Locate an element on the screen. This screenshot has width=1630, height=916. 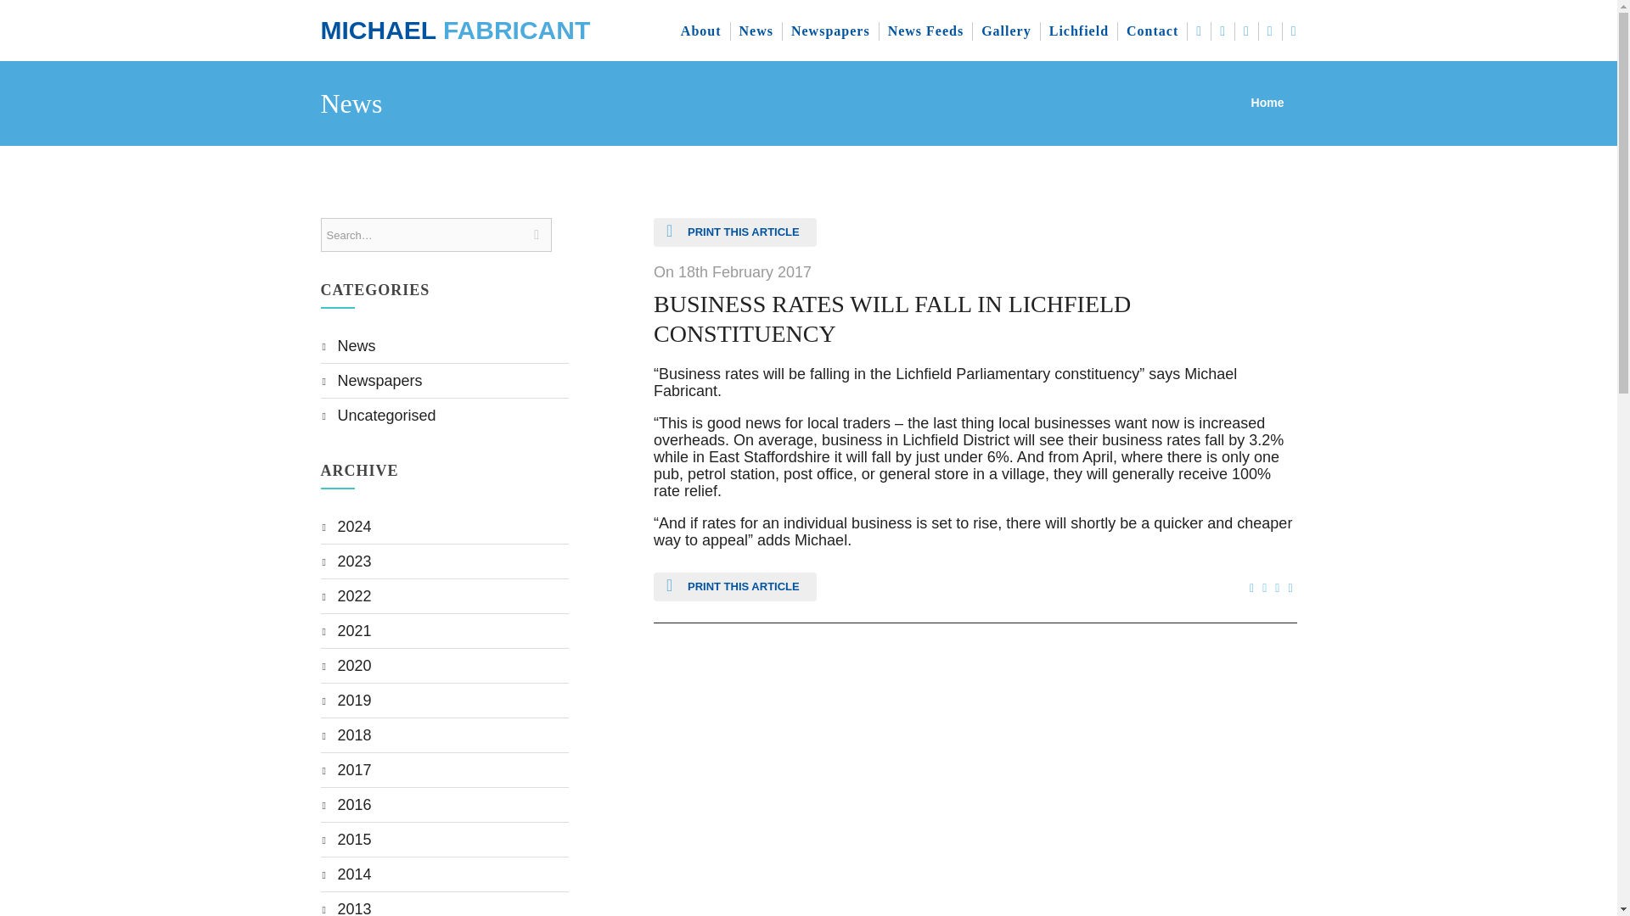
Uncategorised is located at coordinates (387, 416).